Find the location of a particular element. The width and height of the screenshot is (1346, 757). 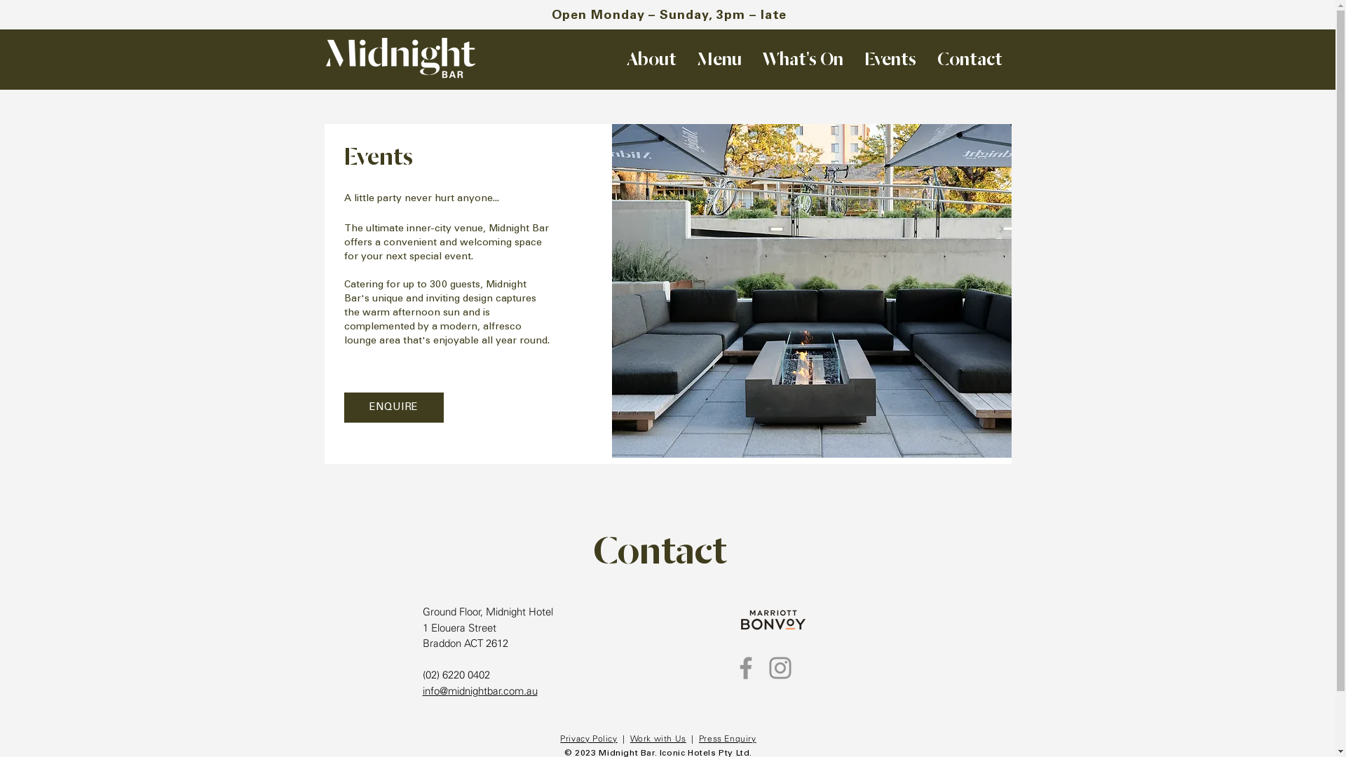

Work with Us is located at coordinates (658, 739).